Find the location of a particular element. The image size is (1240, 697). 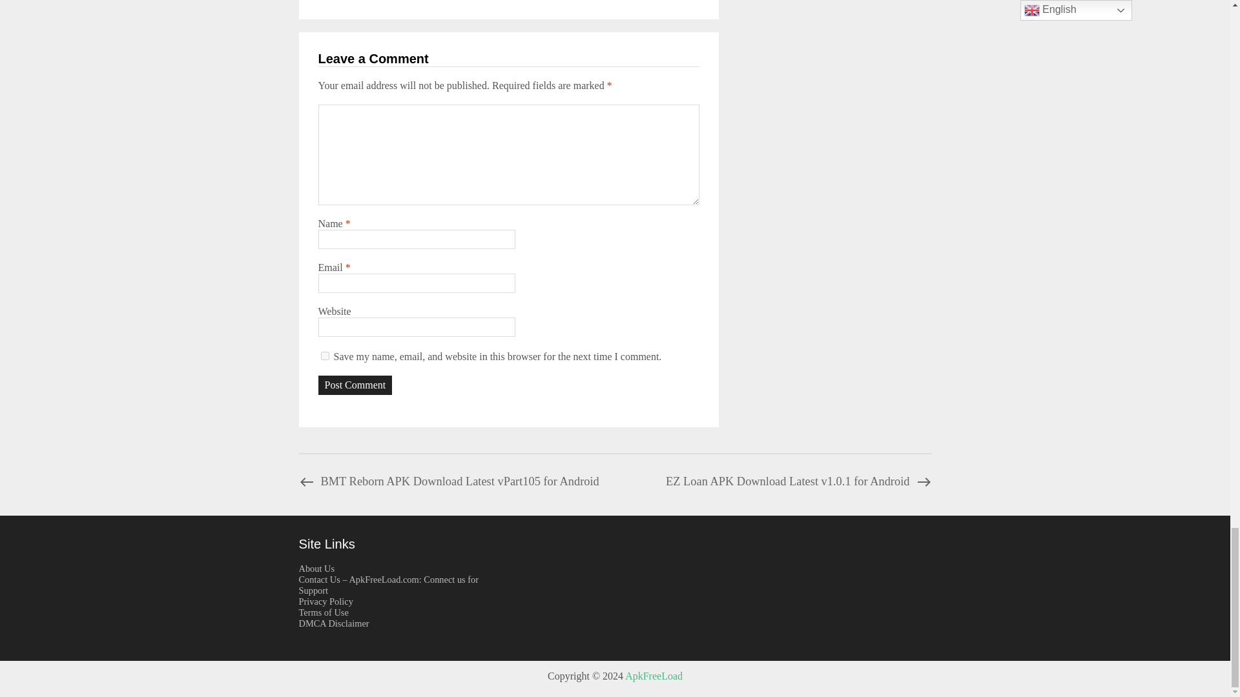

BMT Reborn APK Download Latest vPart105 for Android is located at coordinates (448, 482).